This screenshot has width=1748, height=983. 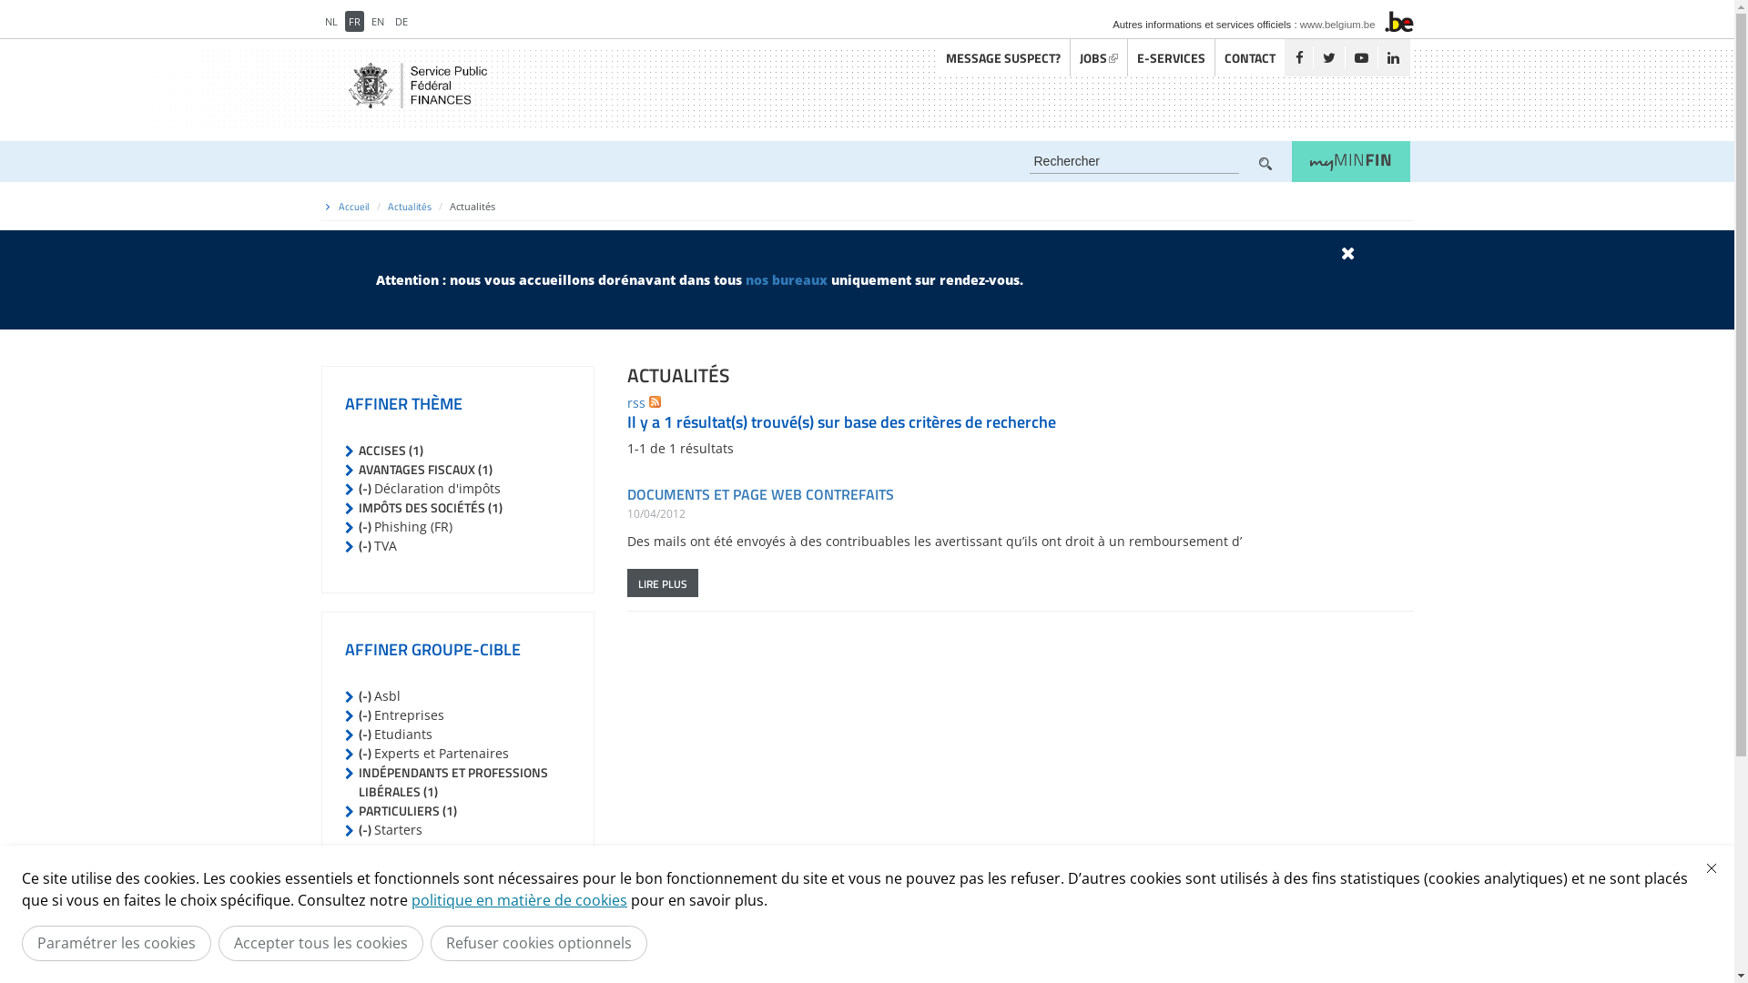 I want to click on Linkedin, so click(x=1392, y=58).